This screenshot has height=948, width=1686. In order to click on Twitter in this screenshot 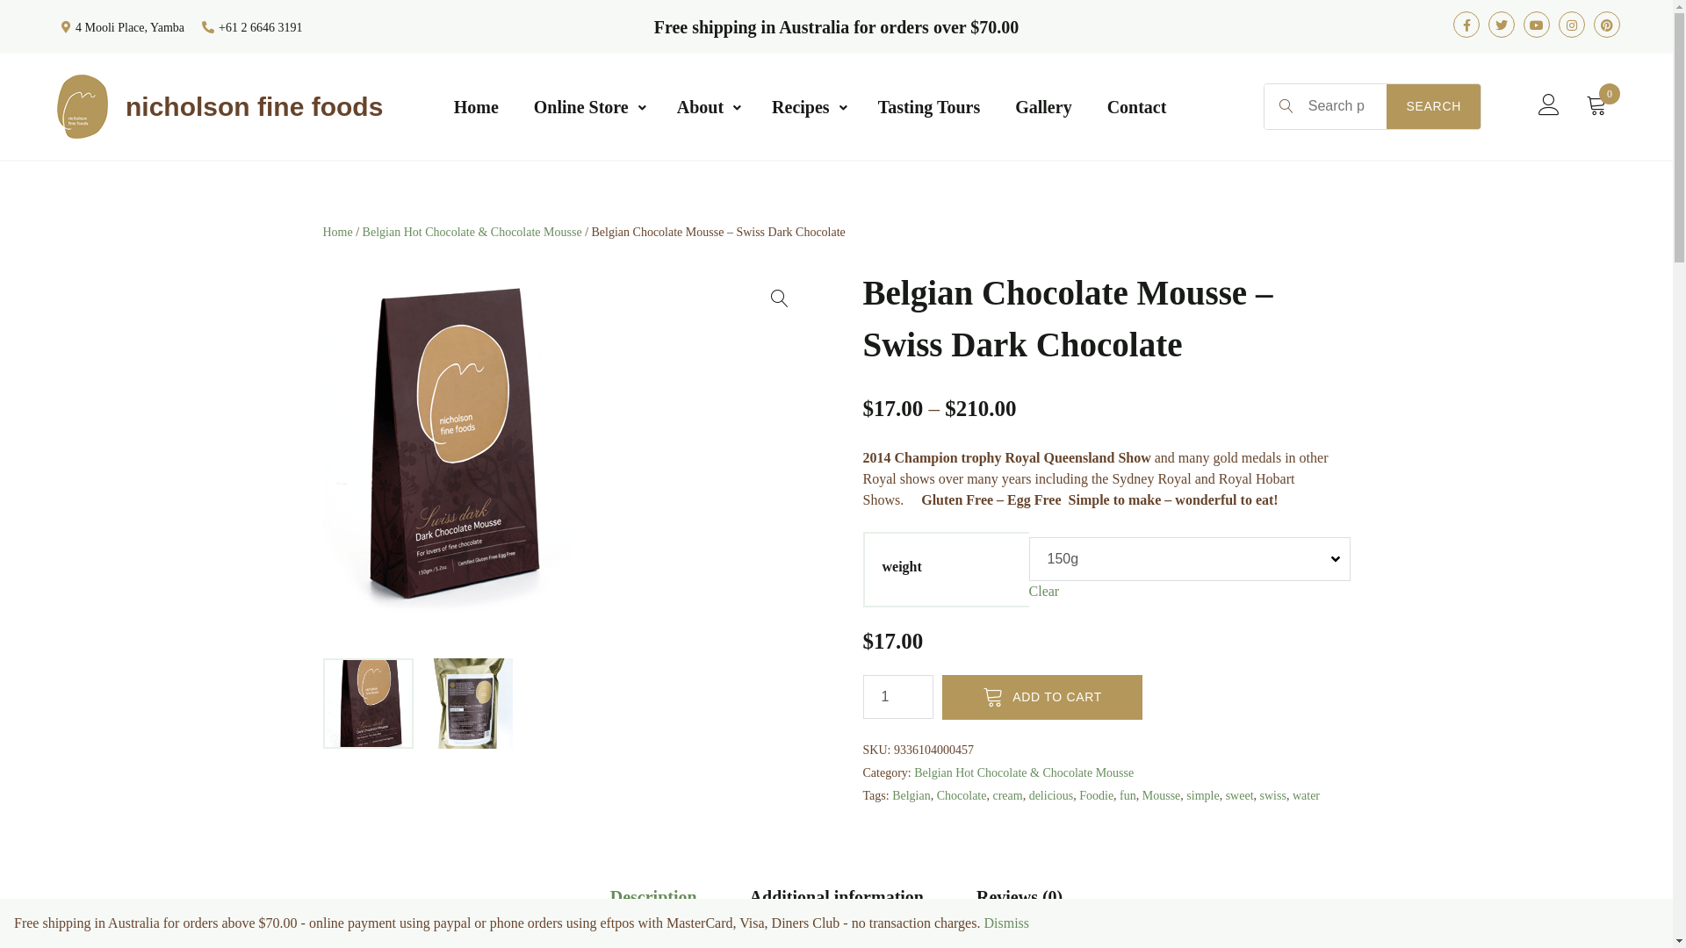, I will do `click(1502, 25)`.